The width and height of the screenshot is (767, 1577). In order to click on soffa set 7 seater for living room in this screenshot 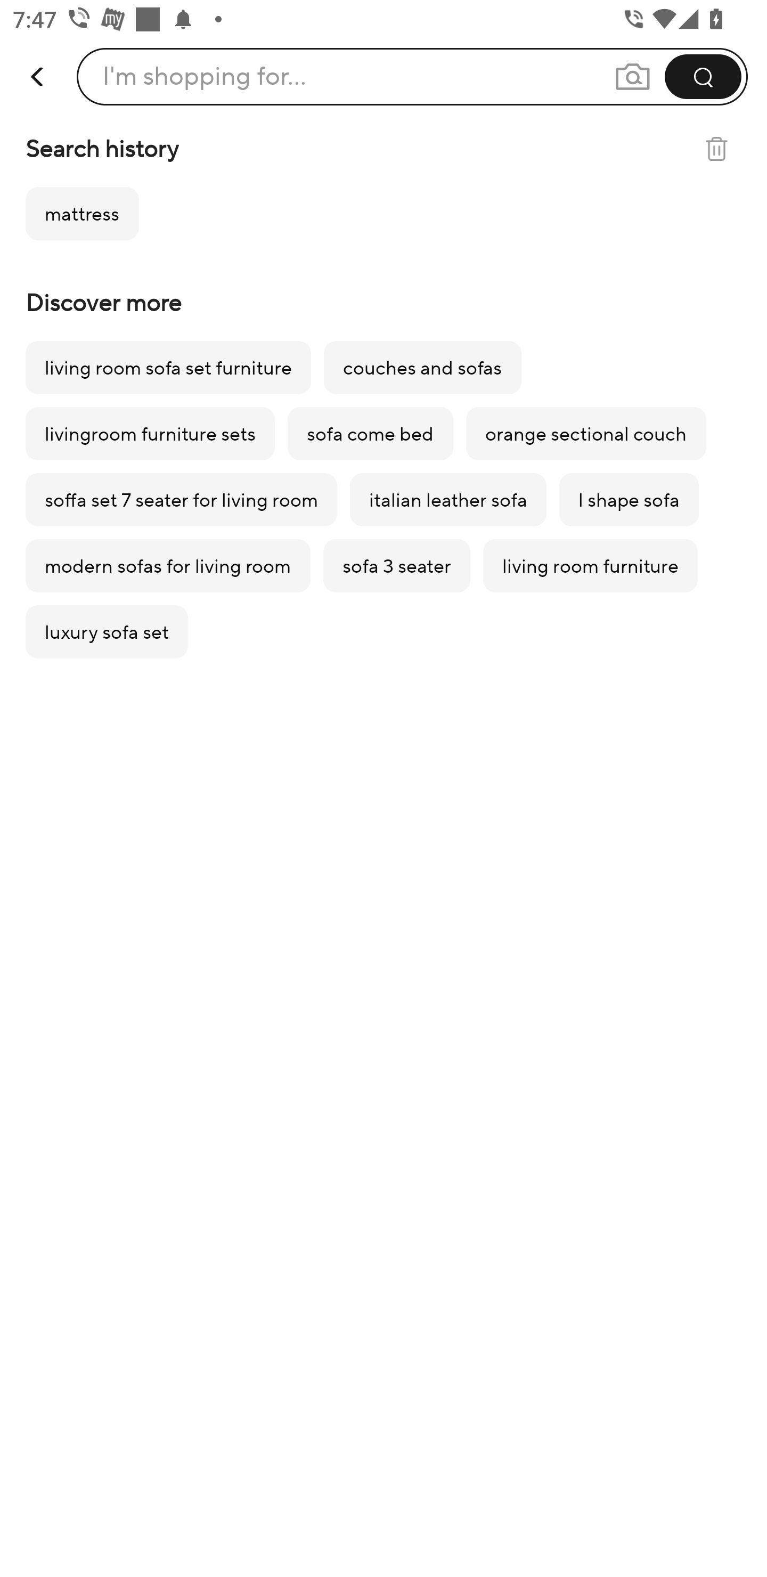, I will do `click(181, 500)`.